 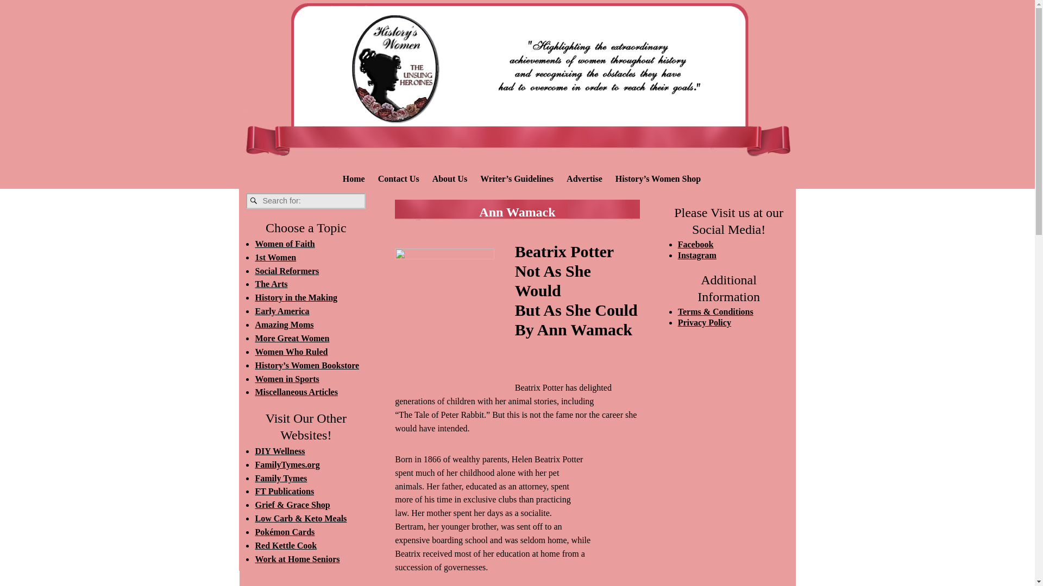 I want to click on FT Publications, so click(x=284, y=491).